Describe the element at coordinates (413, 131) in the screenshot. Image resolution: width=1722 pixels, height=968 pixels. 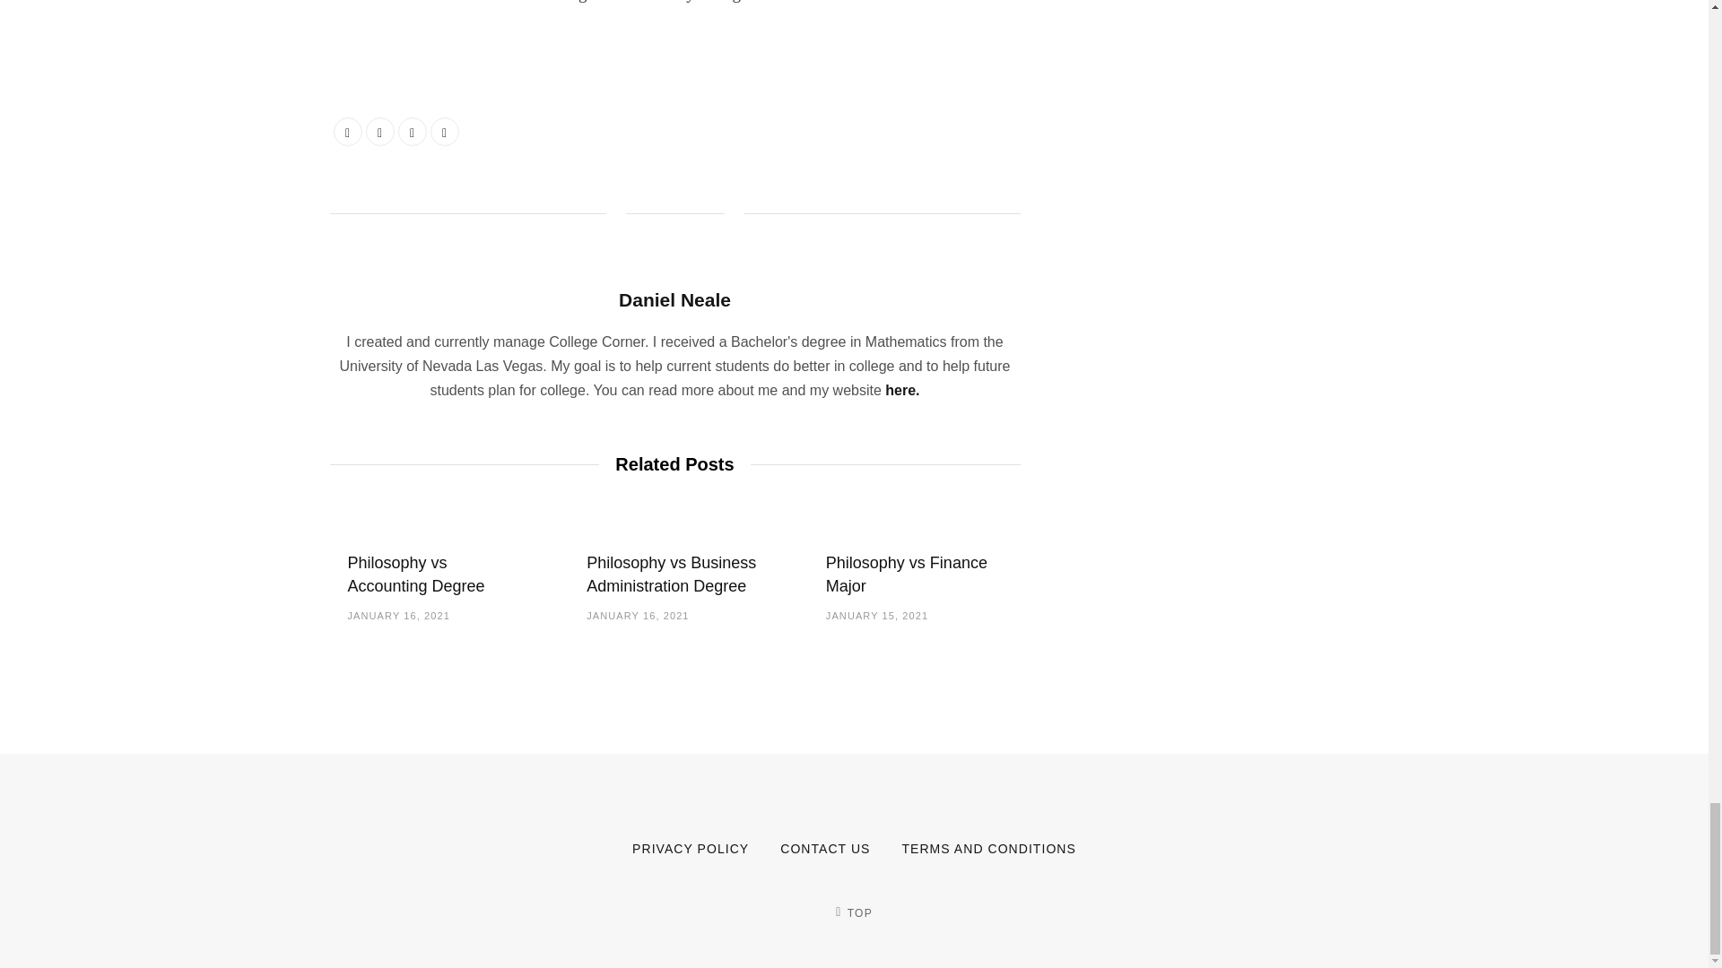
I see `LinkedIn` at that location.